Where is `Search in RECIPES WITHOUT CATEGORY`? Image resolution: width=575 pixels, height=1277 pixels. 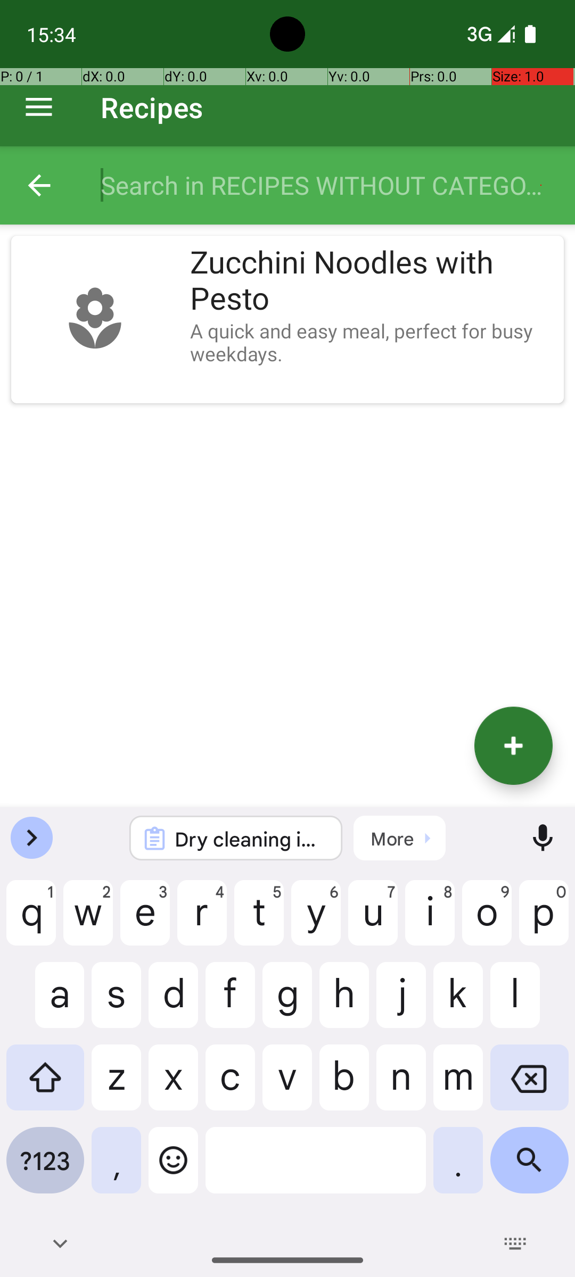
Search in RECIPES WITHOUT CATEGORY is located at coordinates (327, 185).